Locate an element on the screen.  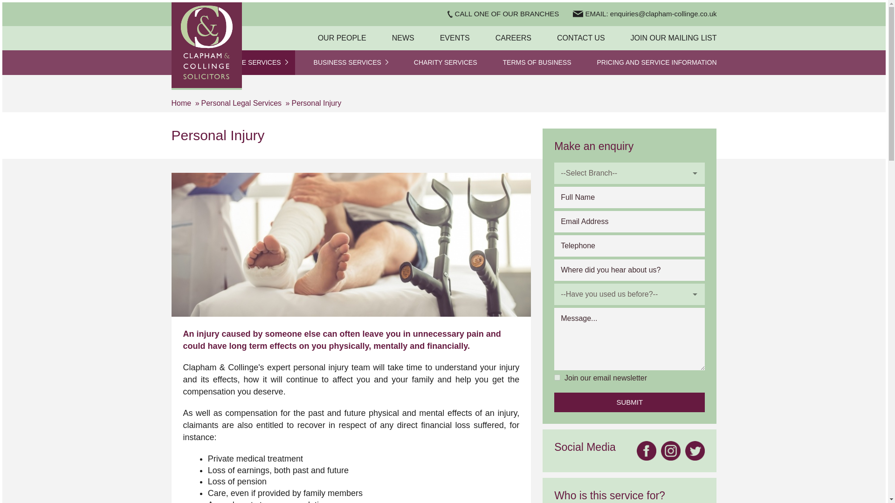
CAREERS is located at coordinates (514, 38).